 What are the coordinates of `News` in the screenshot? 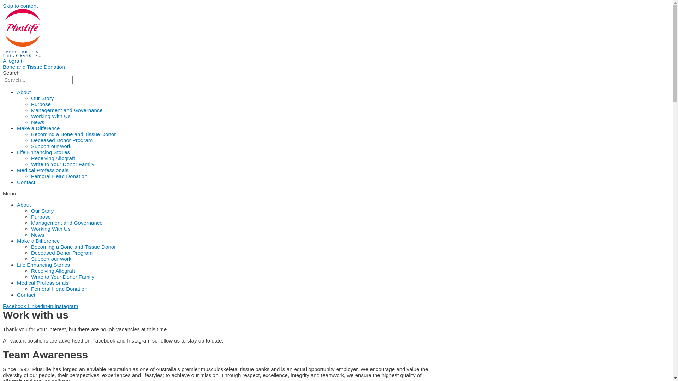 It's located at (38, 122).